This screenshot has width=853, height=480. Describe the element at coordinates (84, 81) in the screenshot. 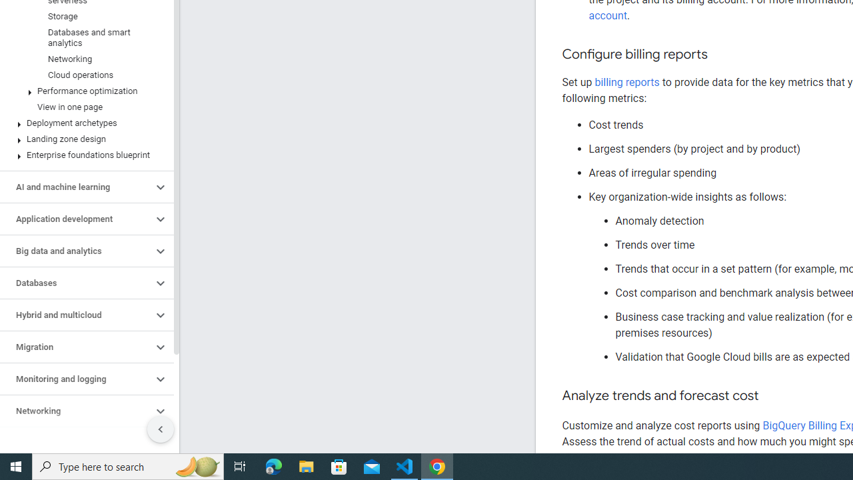

I see `Landing zone design` at that location.